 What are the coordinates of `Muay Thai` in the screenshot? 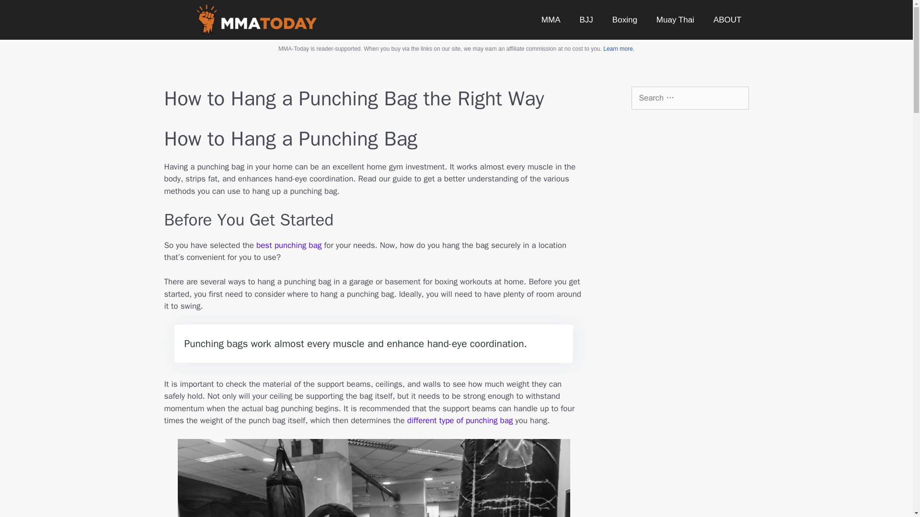 It's located at (675, 19).